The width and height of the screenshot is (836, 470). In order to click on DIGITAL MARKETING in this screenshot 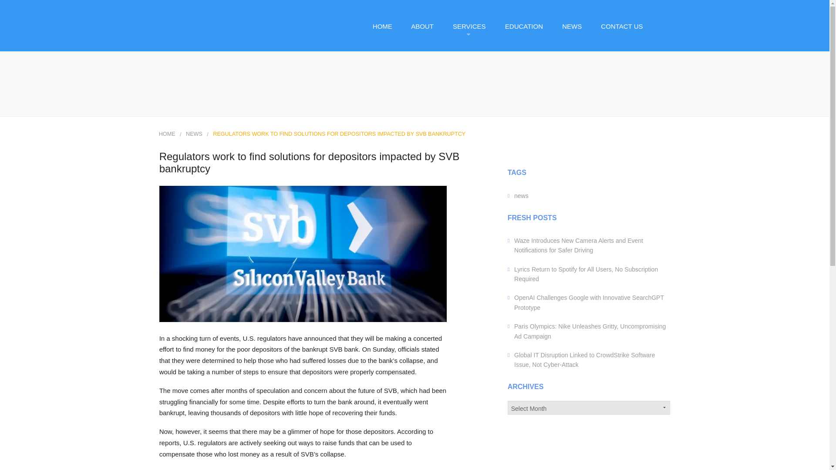, I will do `click(477, 102)`.